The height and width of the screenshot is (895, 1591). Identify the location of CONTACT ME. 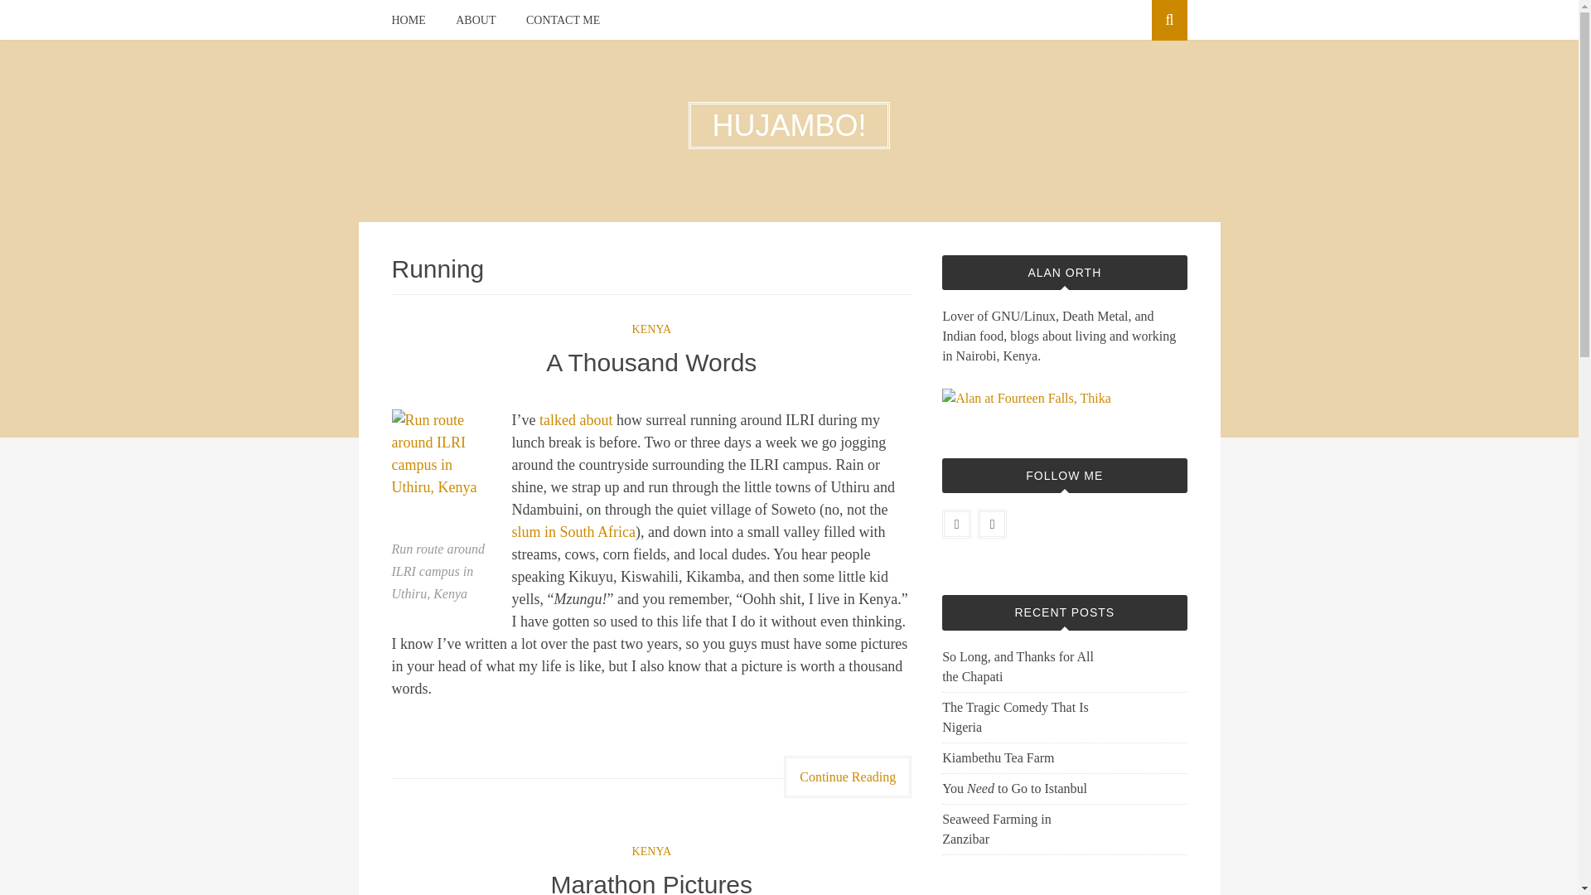
(563, 20).